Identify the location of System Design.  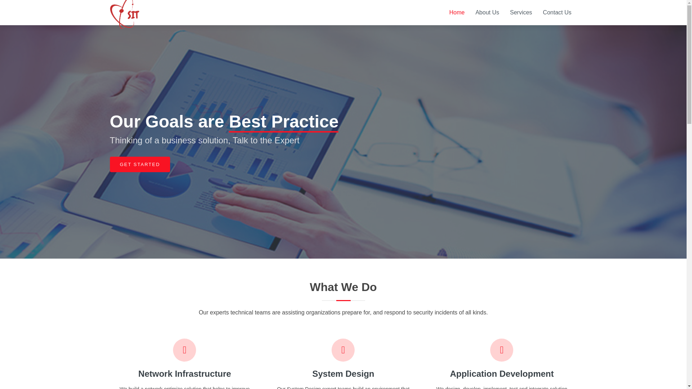
(343, 373).